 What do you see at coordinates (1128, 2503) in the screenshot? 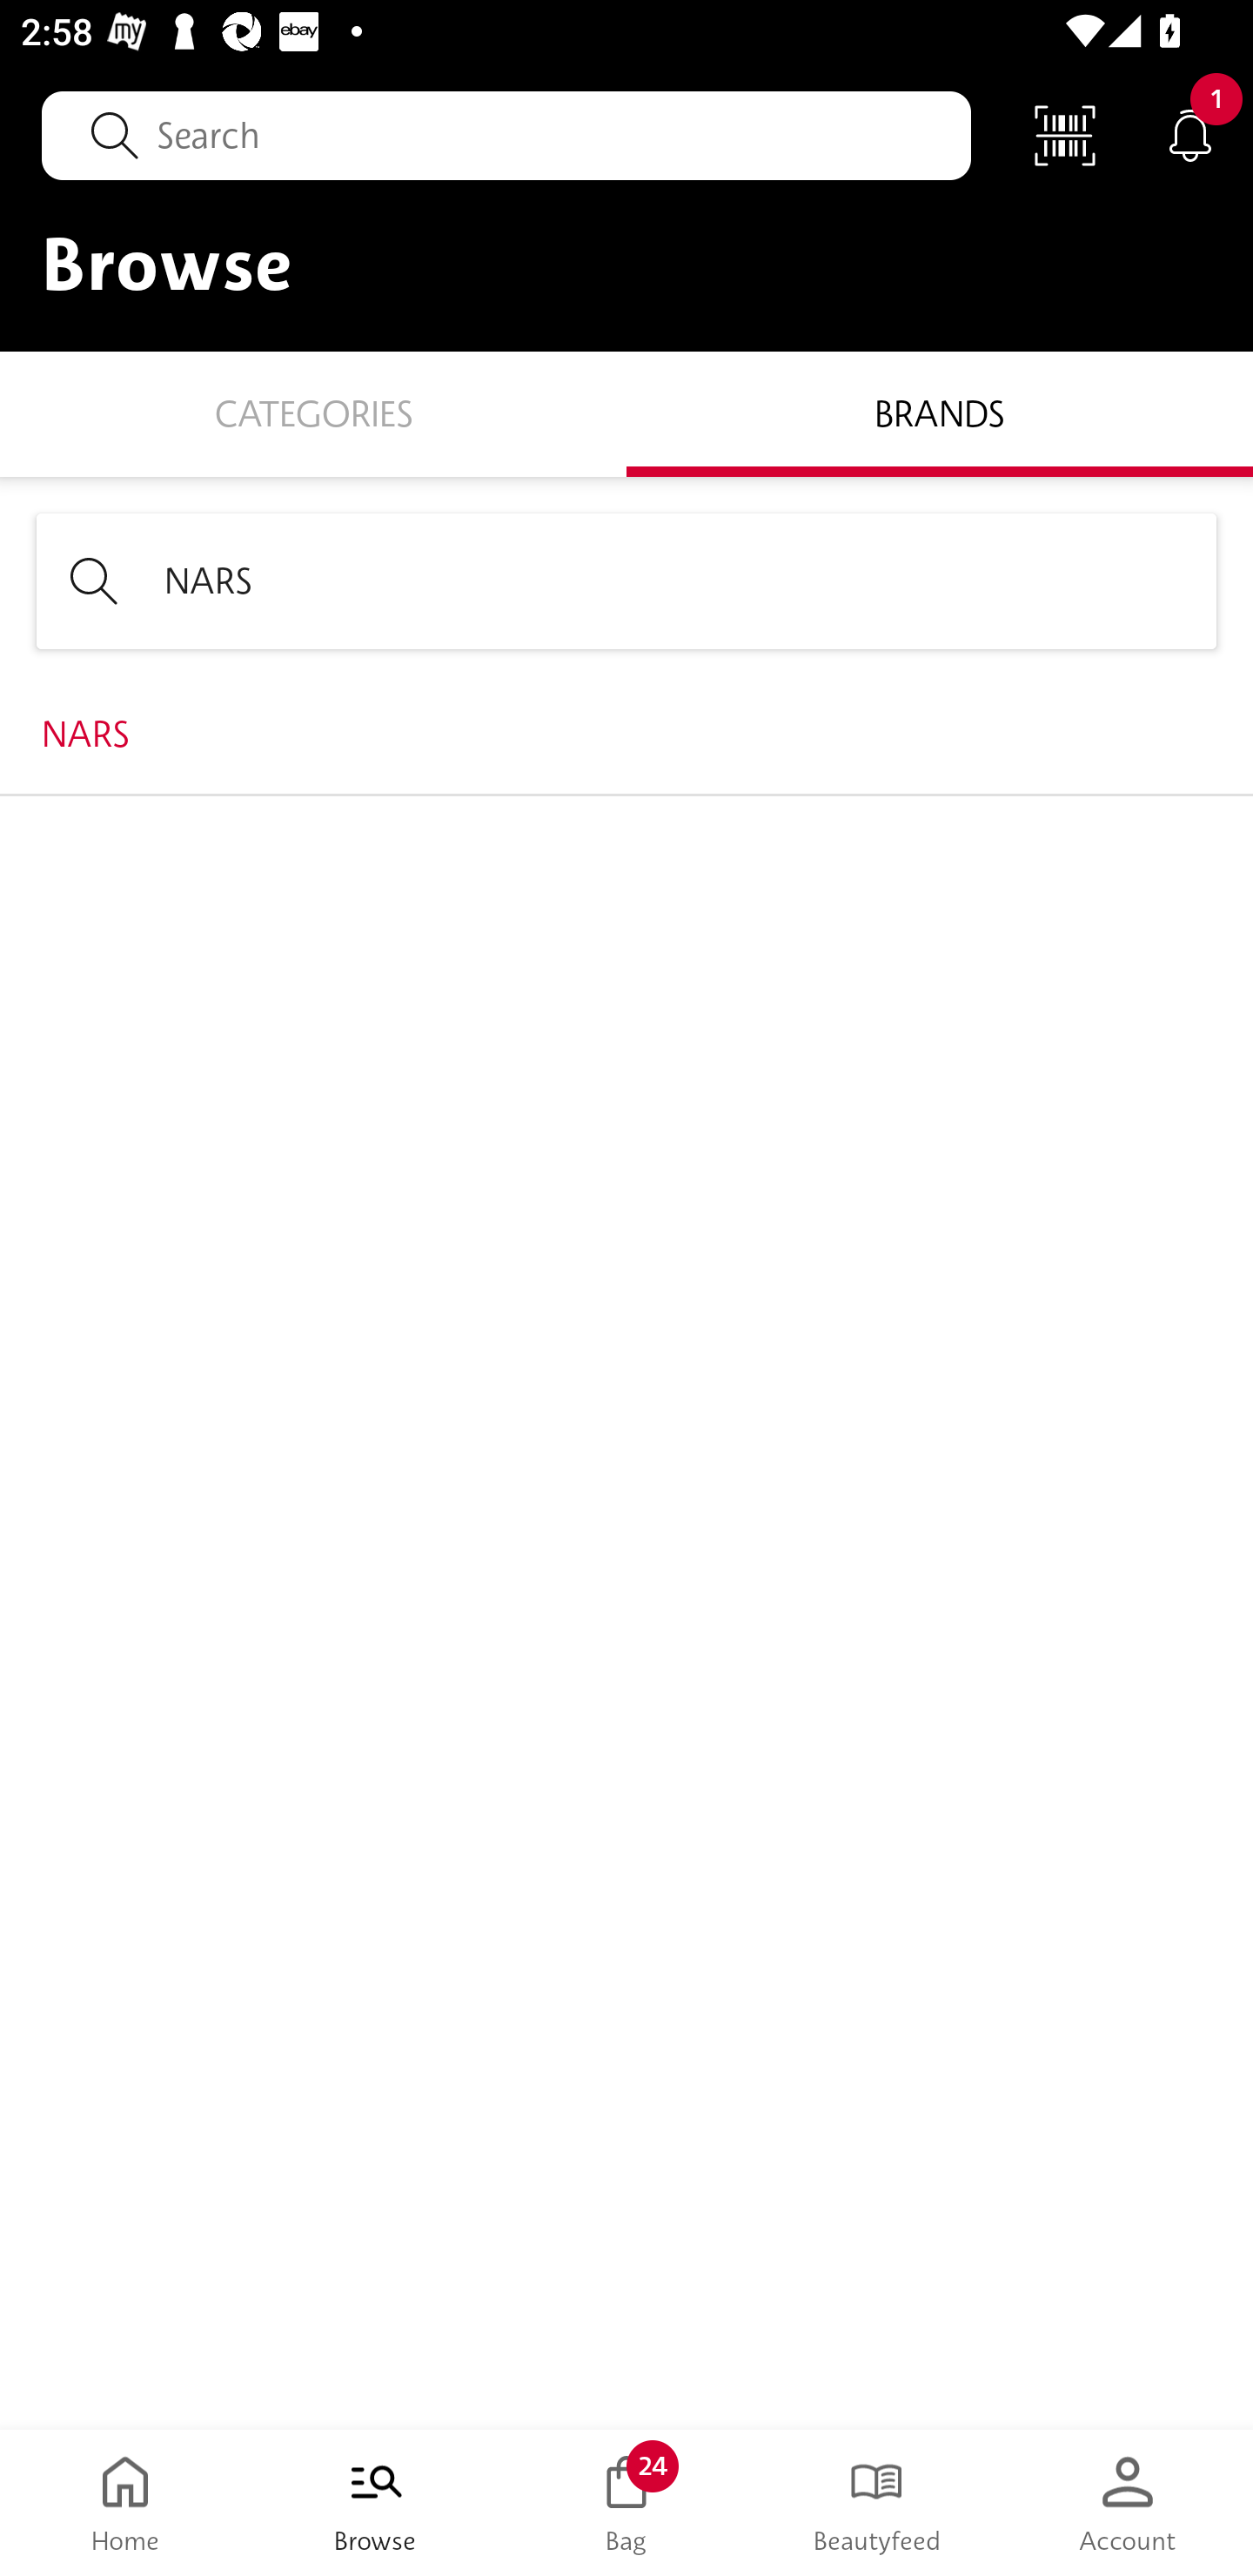
I see `Account` at bounding box center [1128, 2503].